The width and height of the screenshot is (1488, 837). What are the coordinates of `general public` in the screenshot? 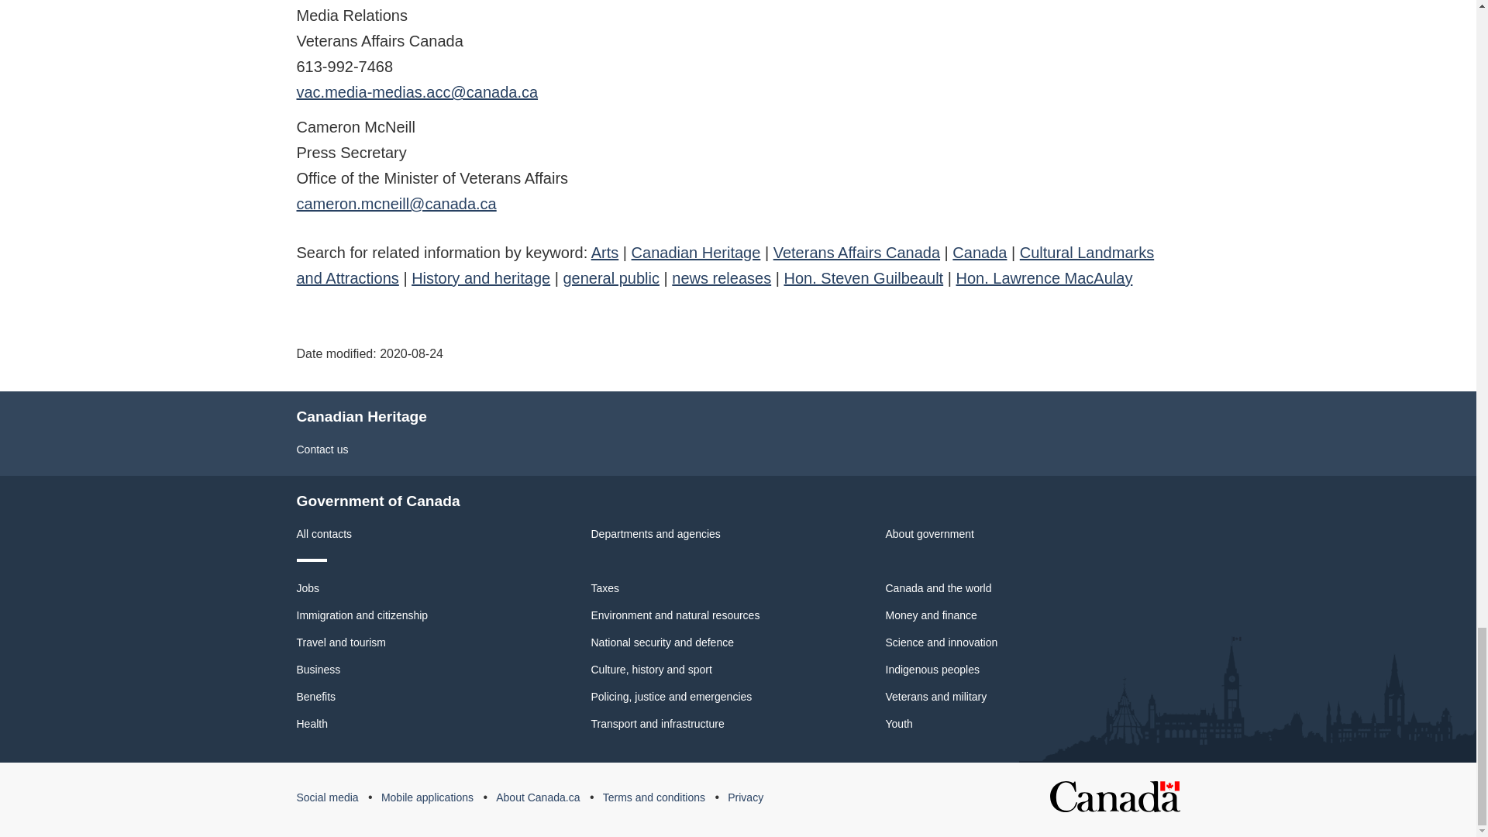 It's located at (611, 277).